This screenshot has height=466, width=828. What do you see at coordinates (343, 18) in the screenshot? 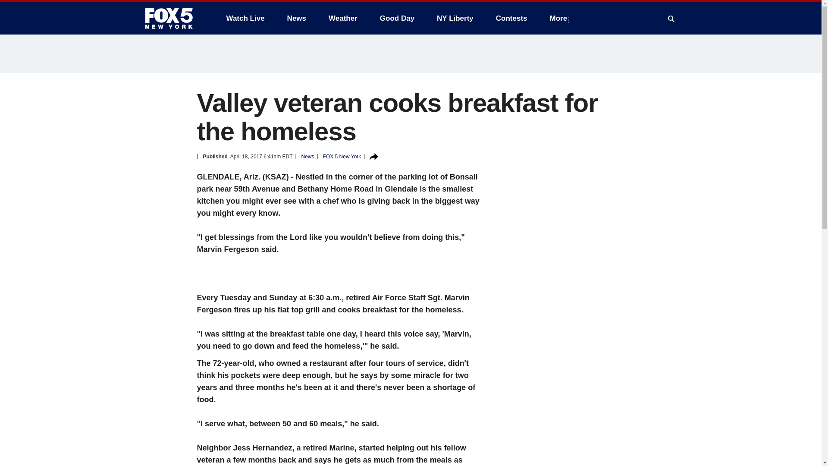
I see `Weather` at bounding box center [343, 18].